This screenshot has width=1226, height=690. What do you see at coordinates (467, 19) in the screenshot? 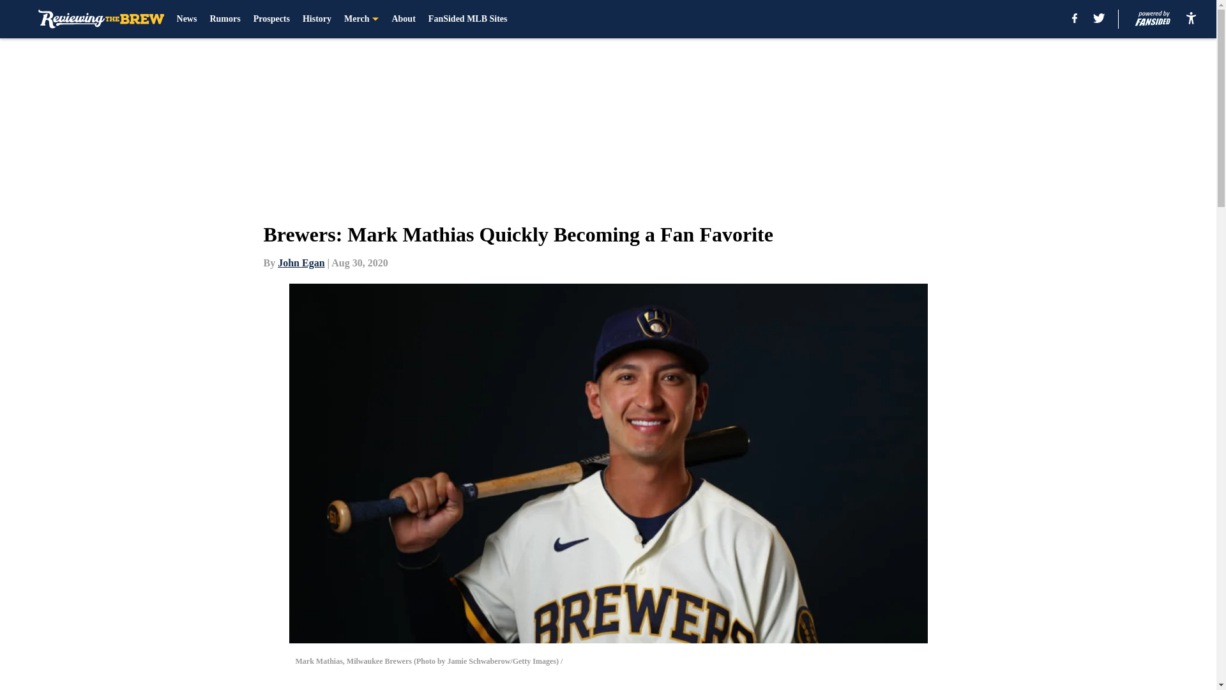
I see `FanSided MLB Sites` at bounding box center [467, 19].